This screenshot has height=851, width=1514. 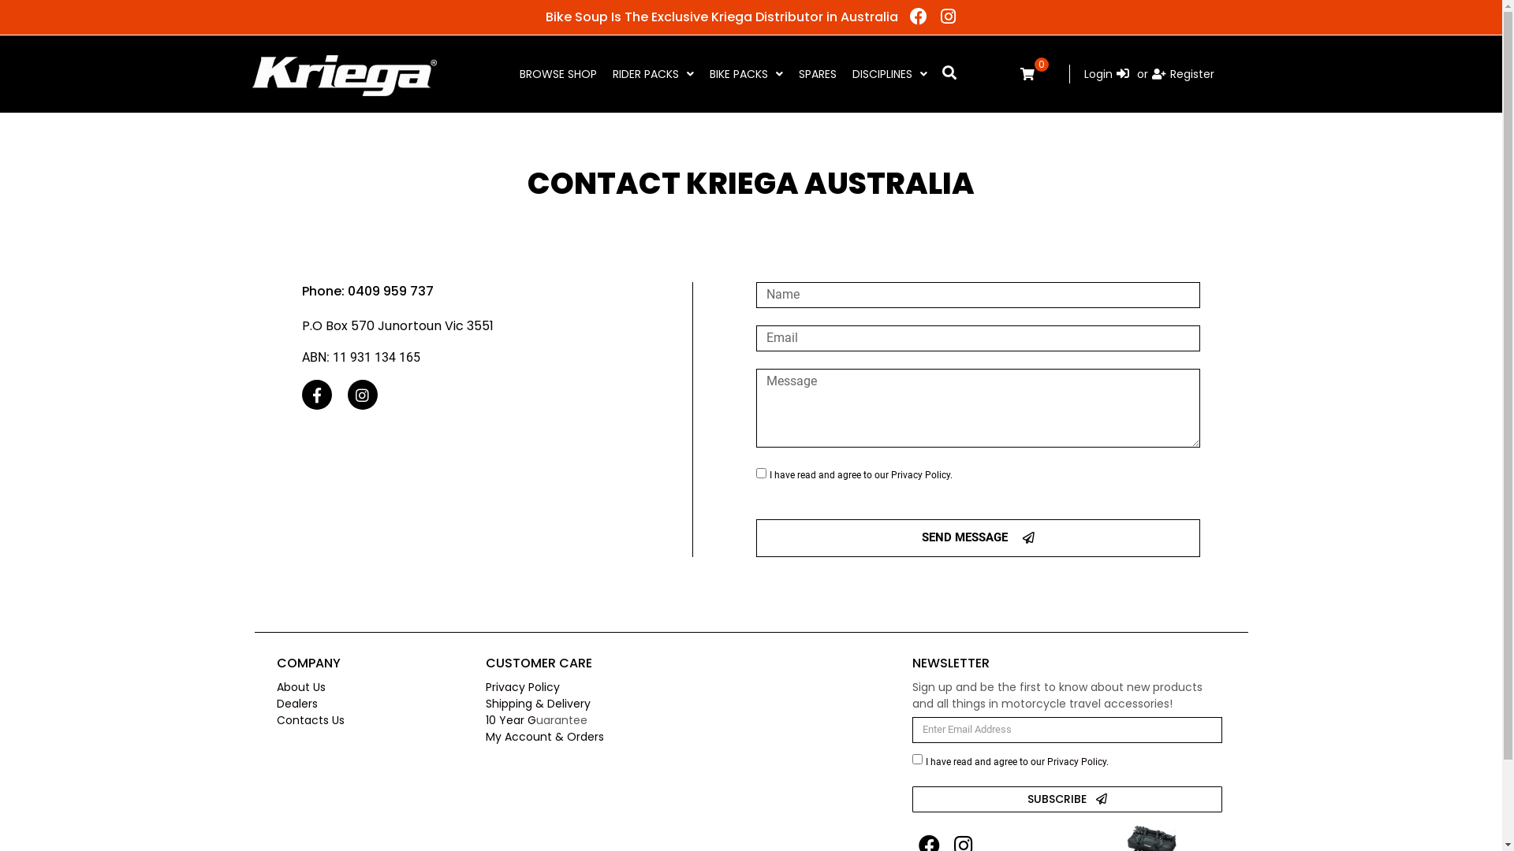 I want to click on Contacts Us, so click(x=311, y=720).